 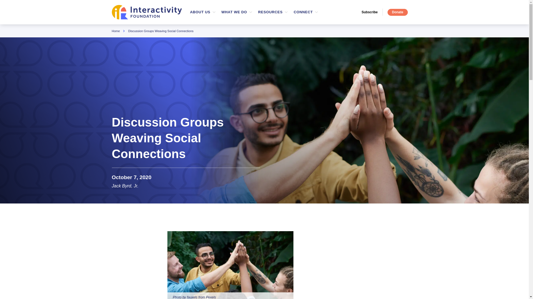 What do you see at coordinates (372, 12) in the screenshot?
I see `Subscribe` at bounding box center [372, 12].